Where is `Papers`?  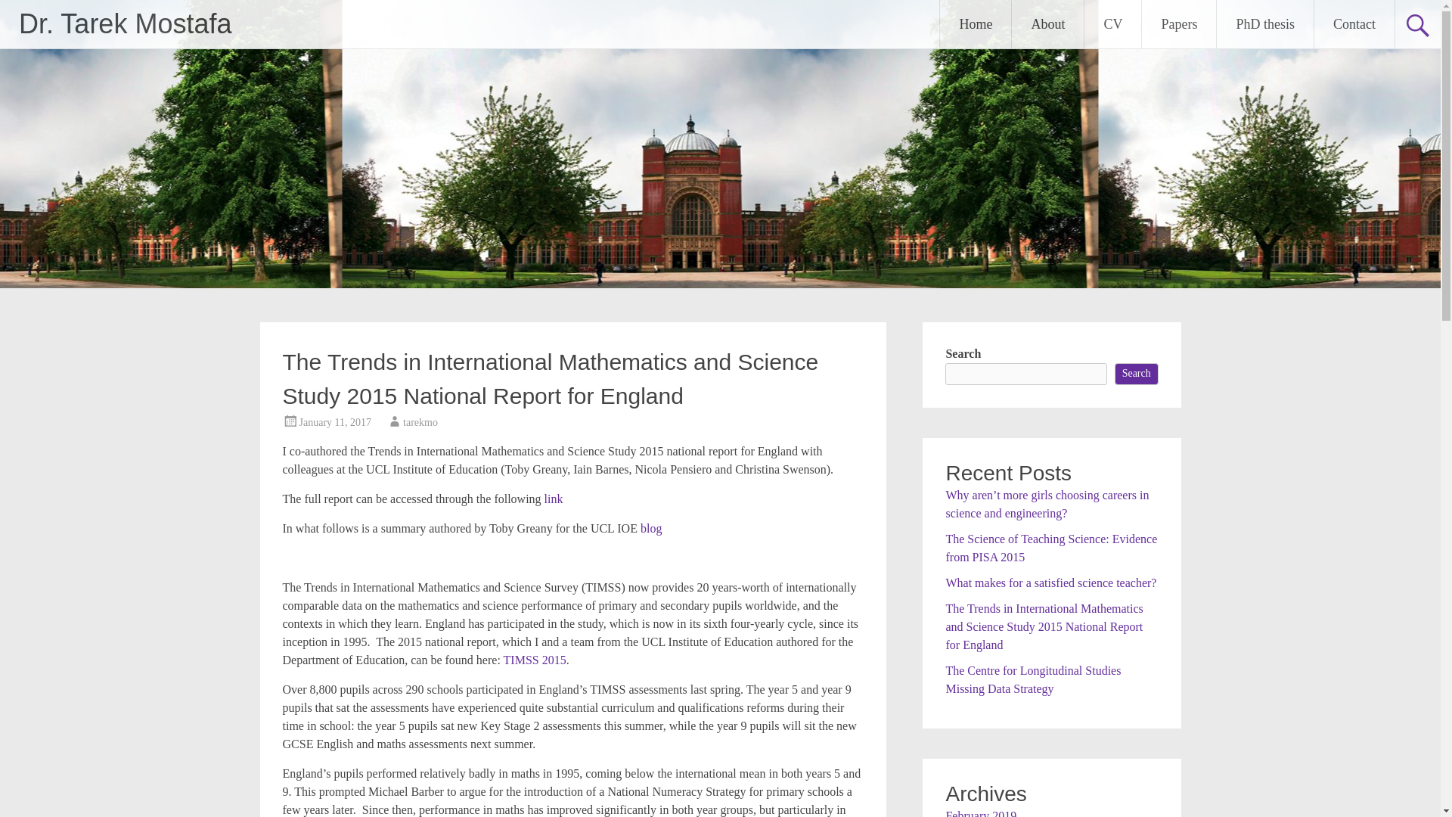
Papers is located at coordinates (1178, 24).